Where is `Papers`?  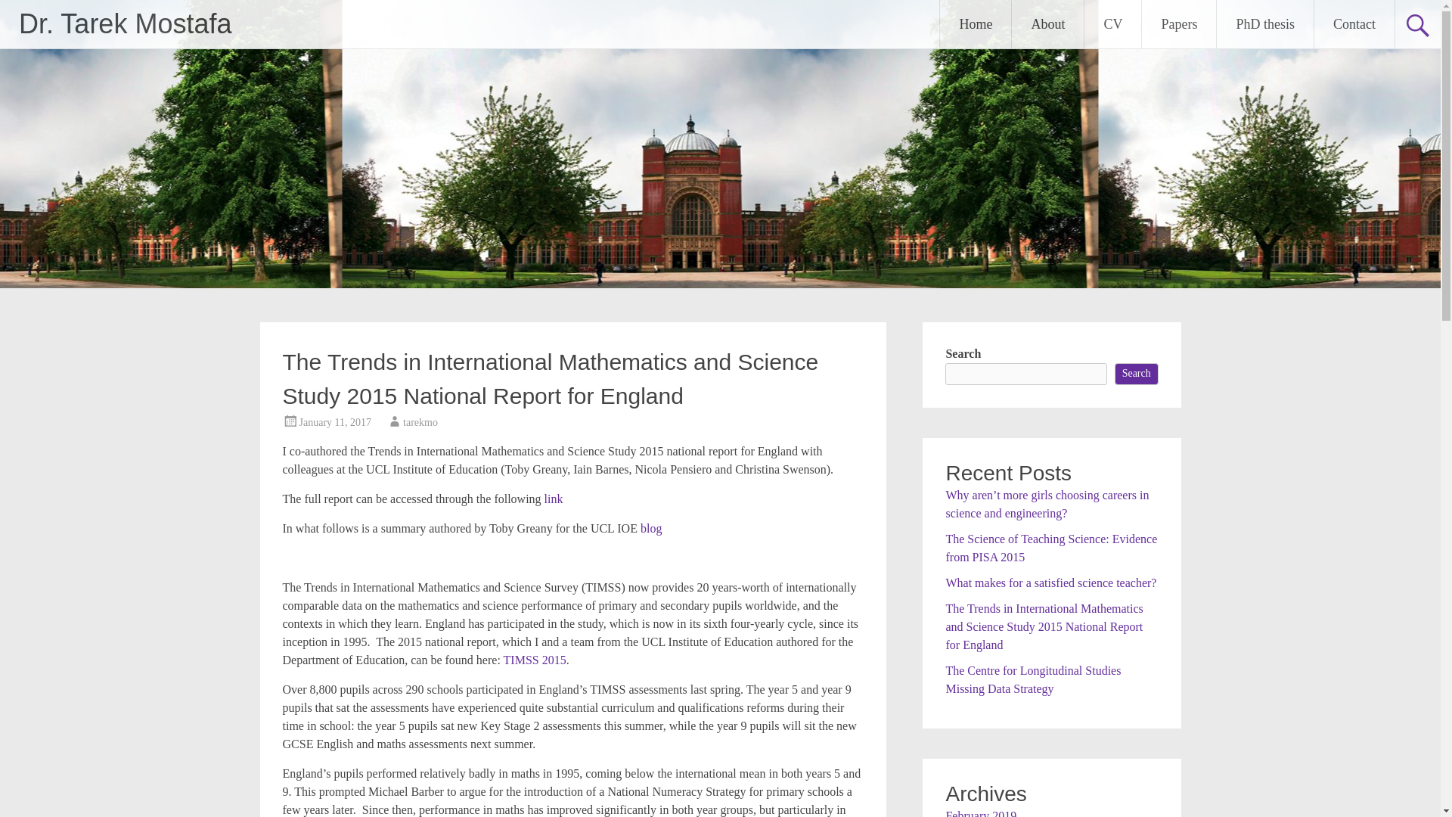
Papers is located at coordinates (1178, 24).